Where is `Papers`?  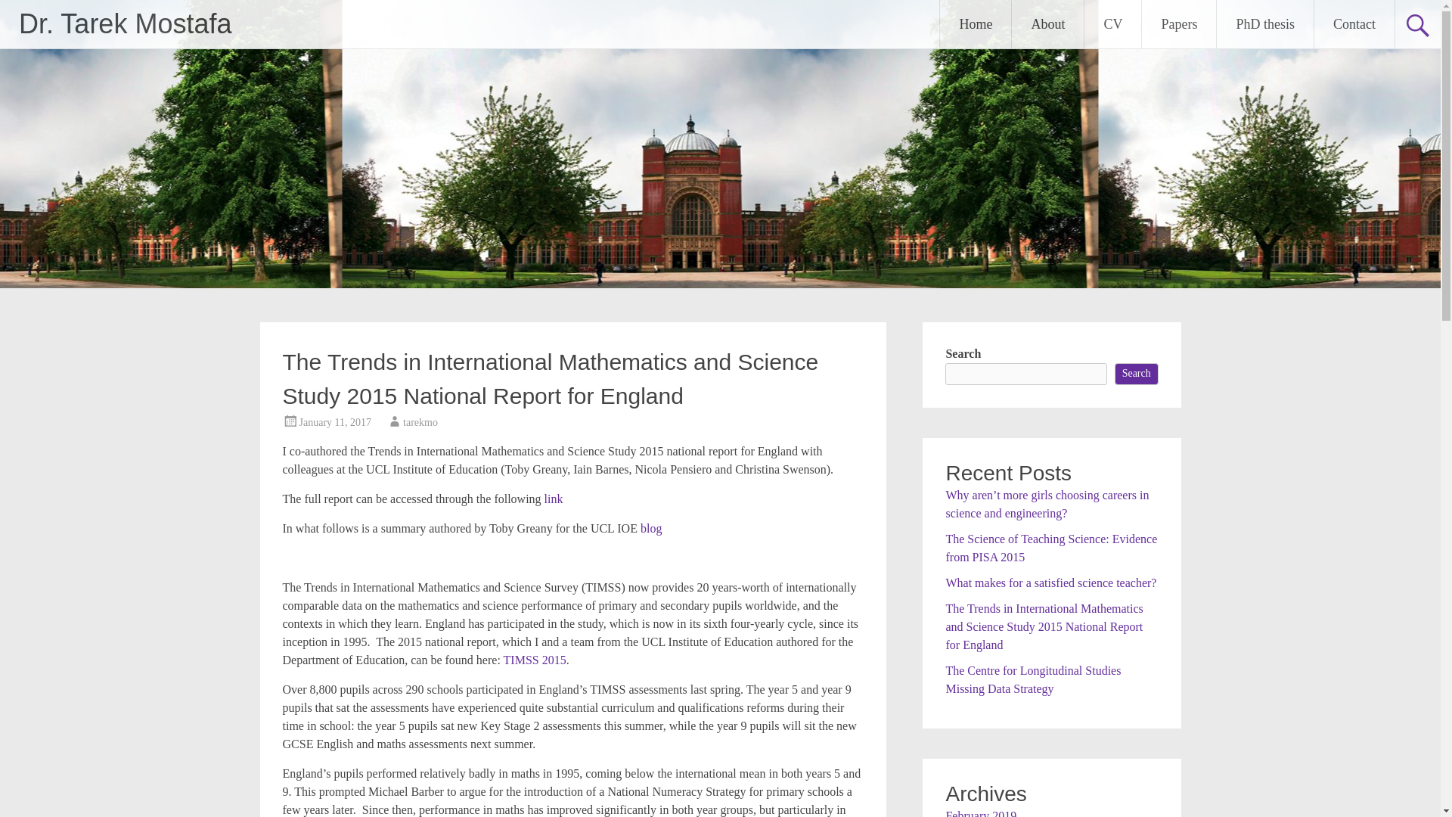
Papers is located at coordinates (1178, 24).